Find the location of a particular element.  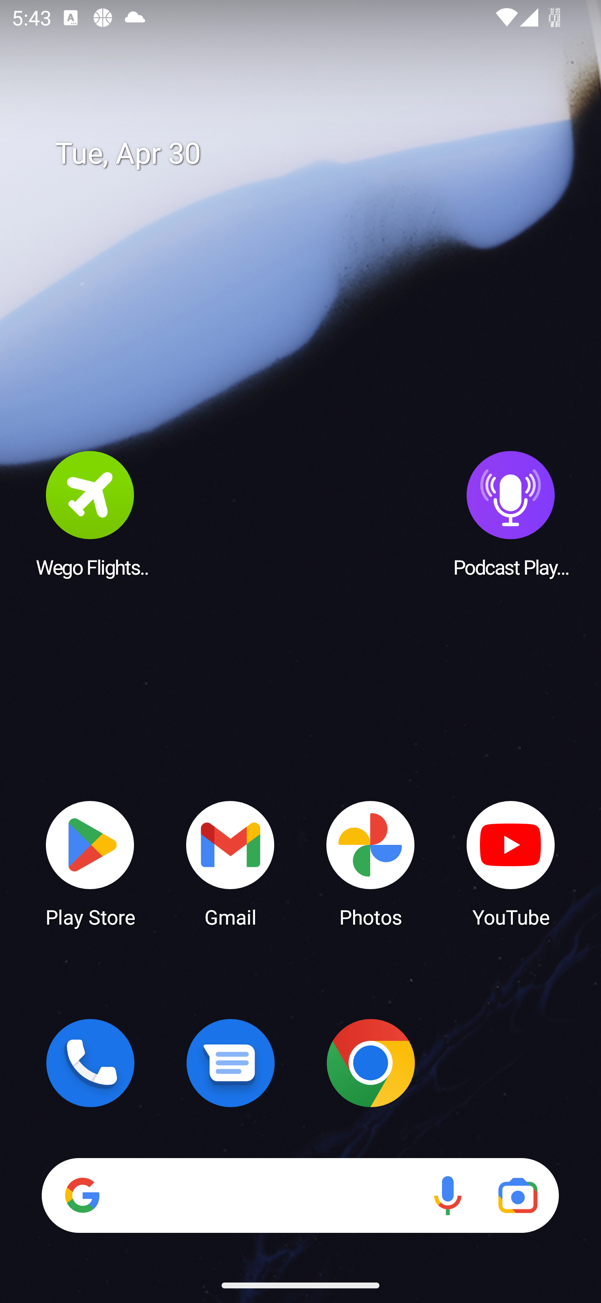

Tue, Apr 30 is located at coordinates (312, 154).